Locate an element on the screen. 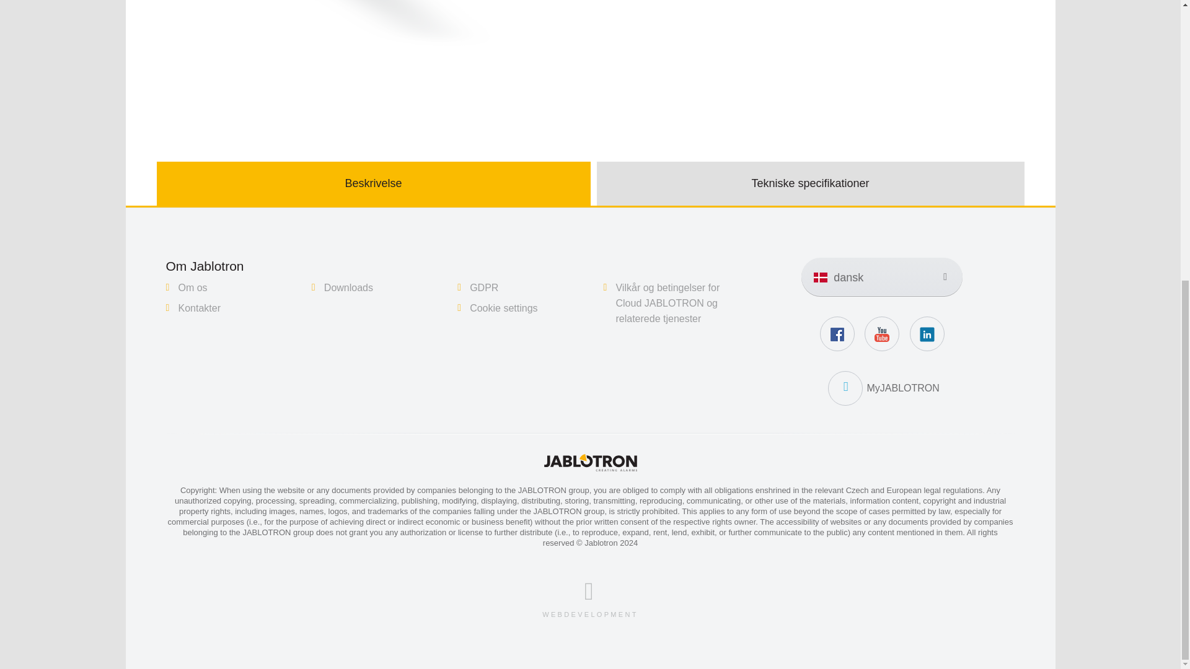 This screenshot has width=1190, height=669. Downloads is located at coordinates (348, 287).